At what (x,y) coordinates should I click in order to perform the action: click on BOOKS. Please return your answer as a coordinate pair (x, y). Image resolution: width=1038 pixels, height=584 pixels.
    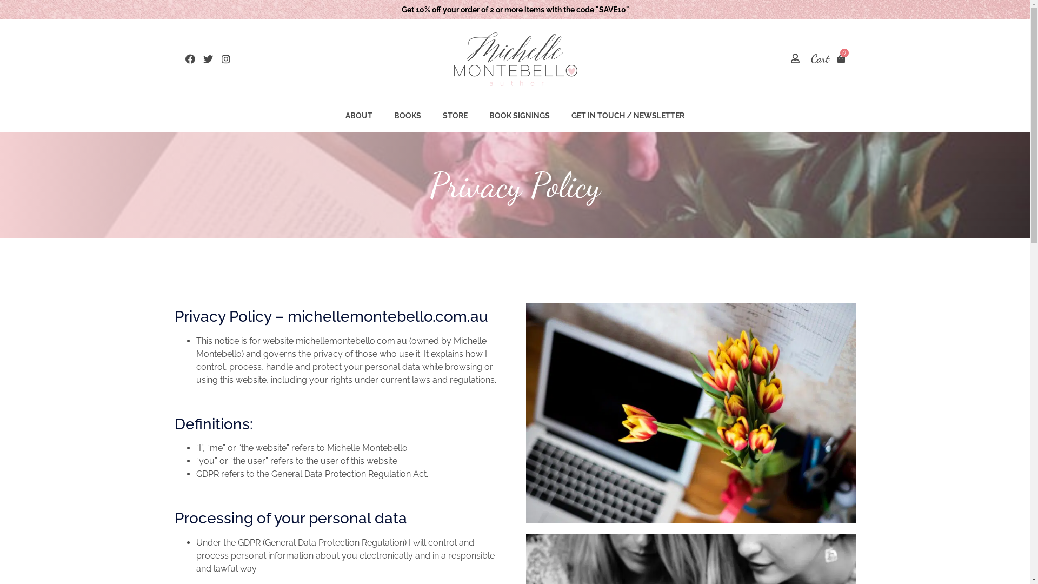
    Looking at the image, I should click on (408, 116).